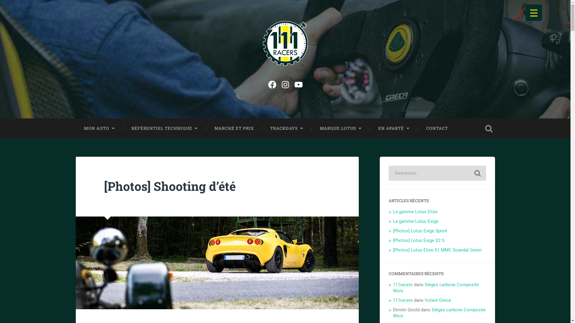 This screenshot has height=323, width=575. I want to click on 111racers, so click(98, 79).